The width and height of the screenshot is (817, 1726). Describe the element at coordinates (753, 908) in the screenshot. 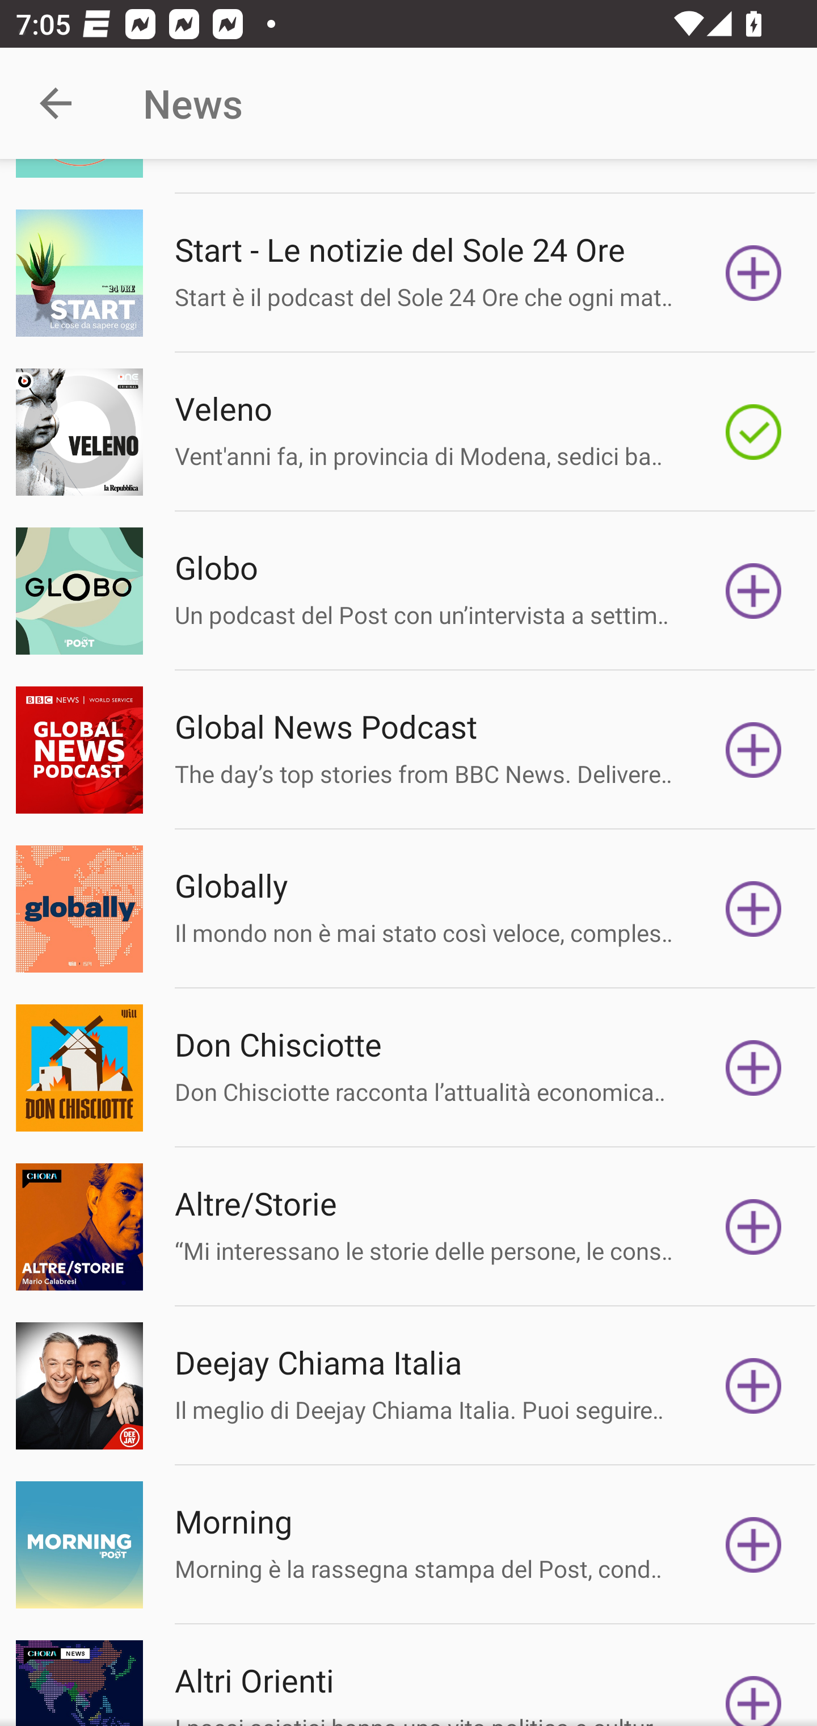

I see `Subscribe` at that location.